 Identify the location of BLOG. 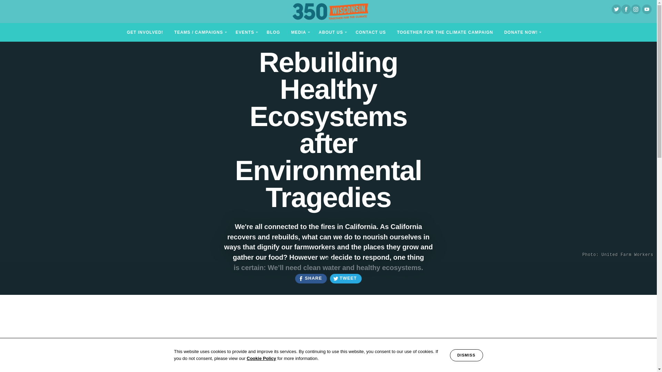
(274, 32).